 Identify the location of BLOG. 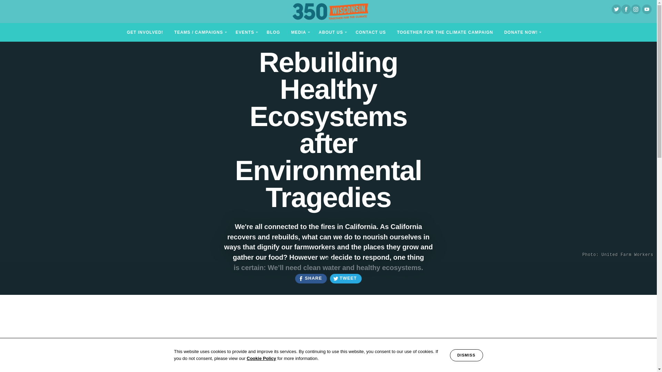
(274, 32).